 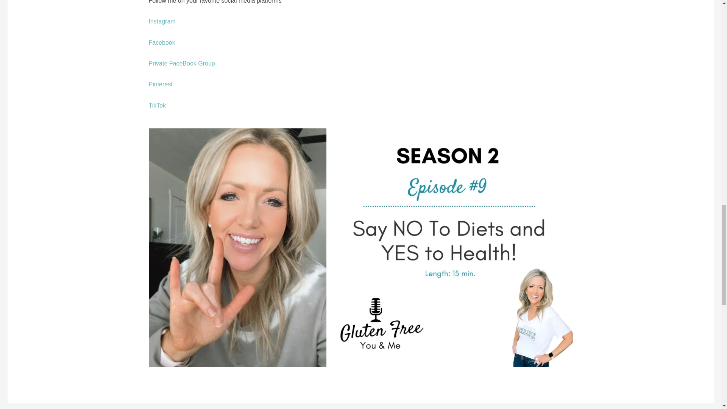 What do you see at coordinates (181, 63) in the screenshot?
I see `Private FaceBook Group` at bounding box center [181, 63].